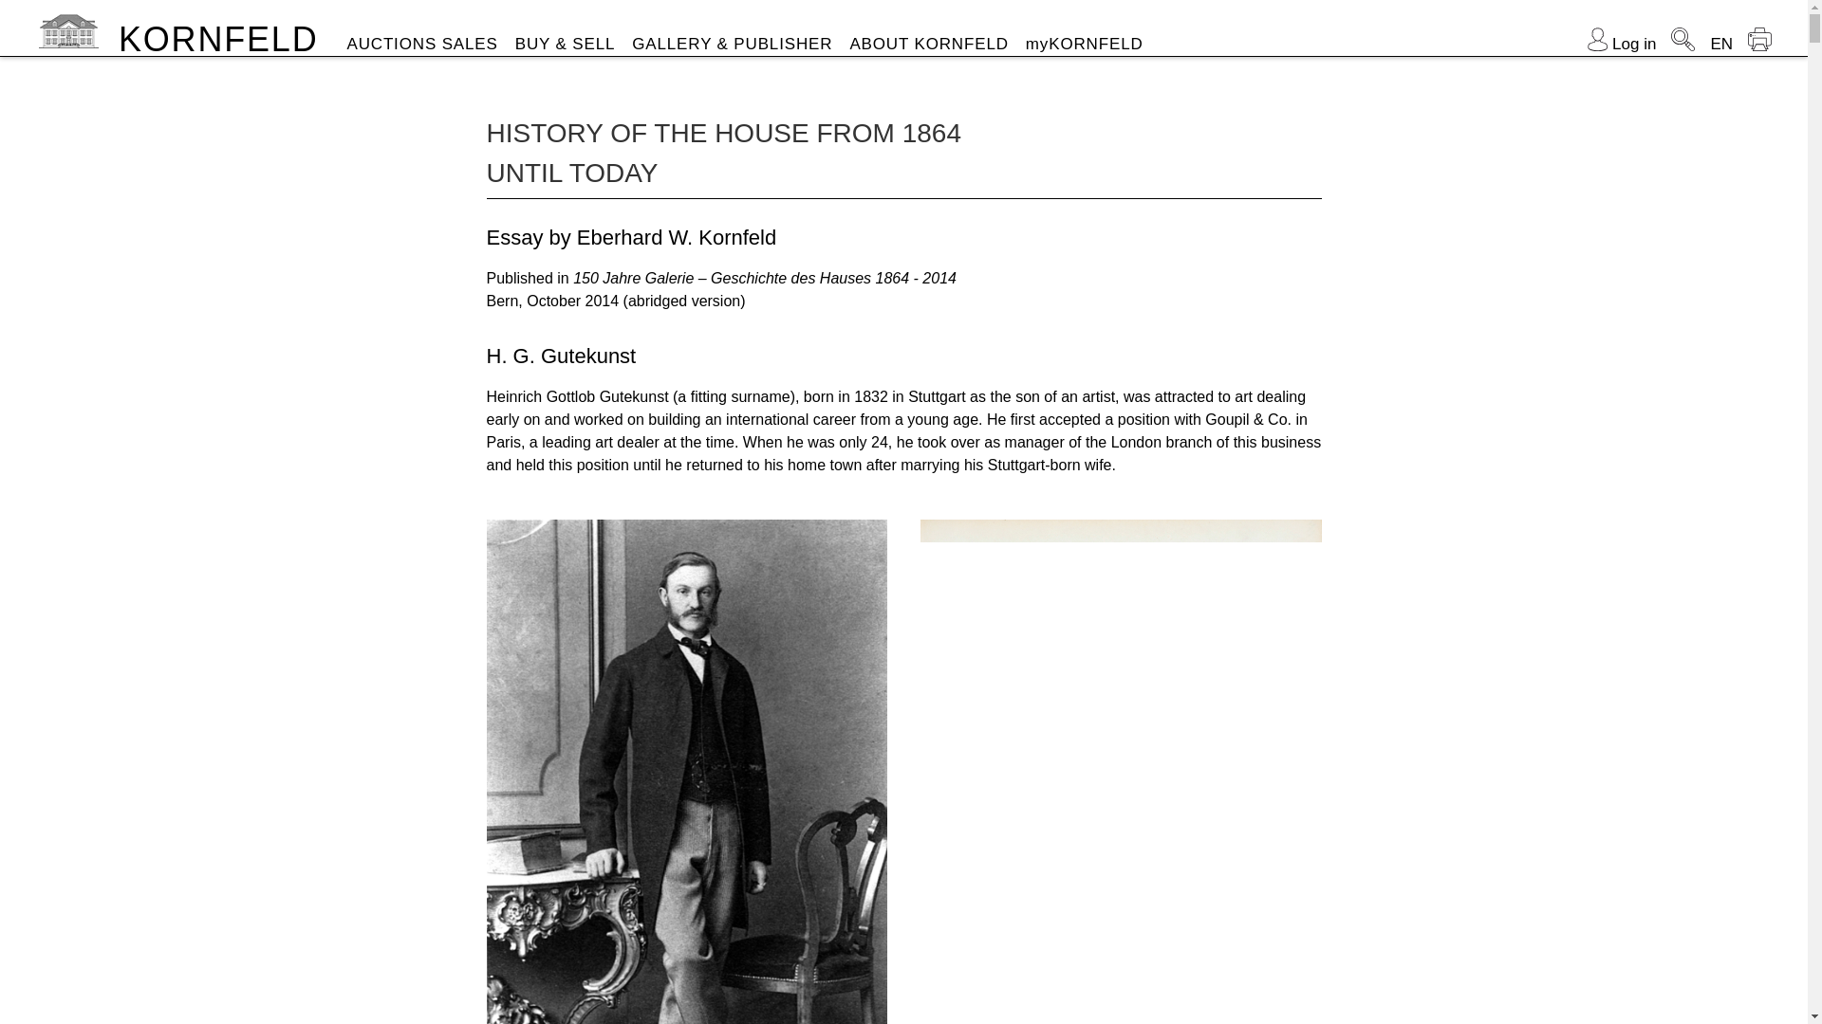 The image size is (1822, 1024). I want to click on AUCTIONS SALES, so click(421, 44).